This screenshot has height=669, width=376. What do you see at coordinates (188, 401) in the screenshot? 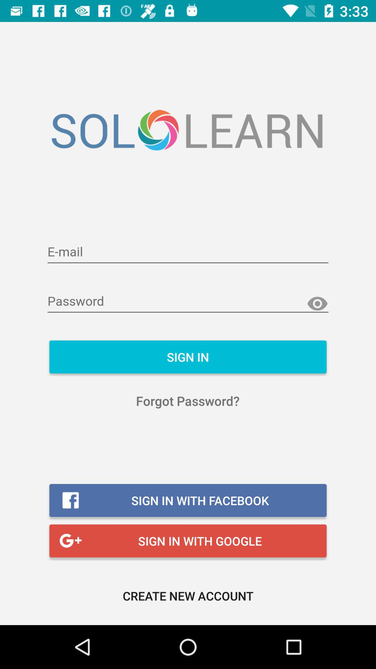
I see `press the forgot password?` at bounding box center [188, 401].